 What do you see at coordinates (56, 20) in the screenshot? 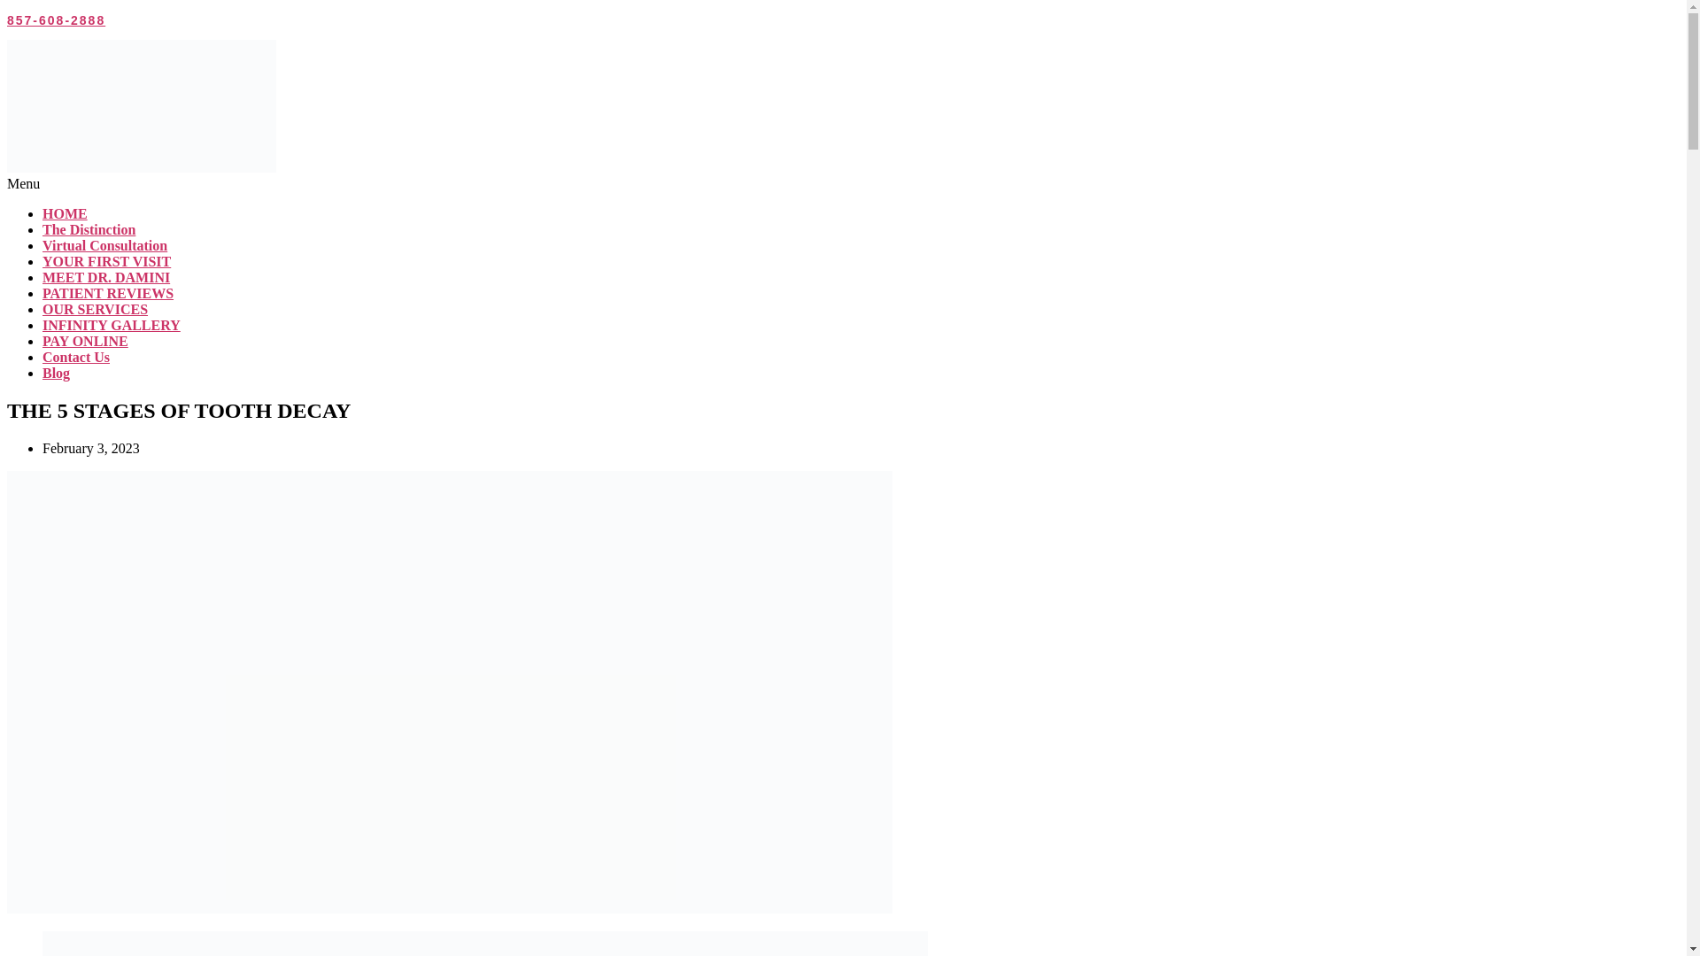
I see `857-608-2888` at bounding box center [56, 20].